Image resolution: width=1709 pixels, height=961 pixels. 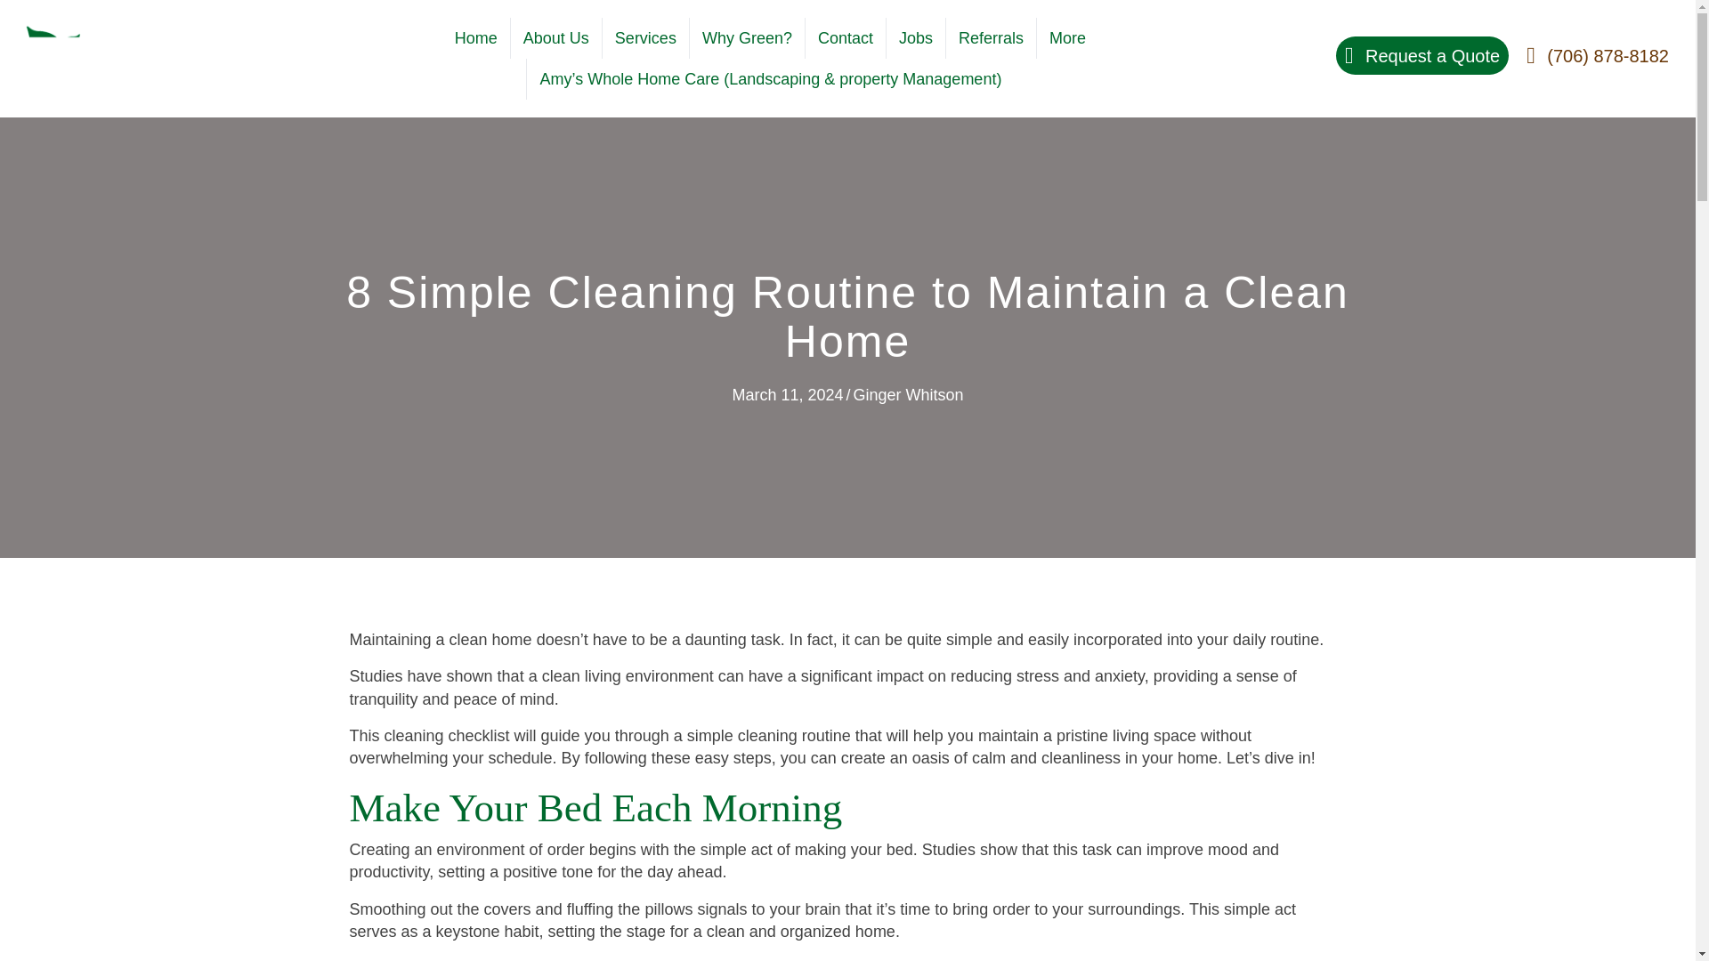 I want to click on Request a Quote, so click(x=1422, y=55).